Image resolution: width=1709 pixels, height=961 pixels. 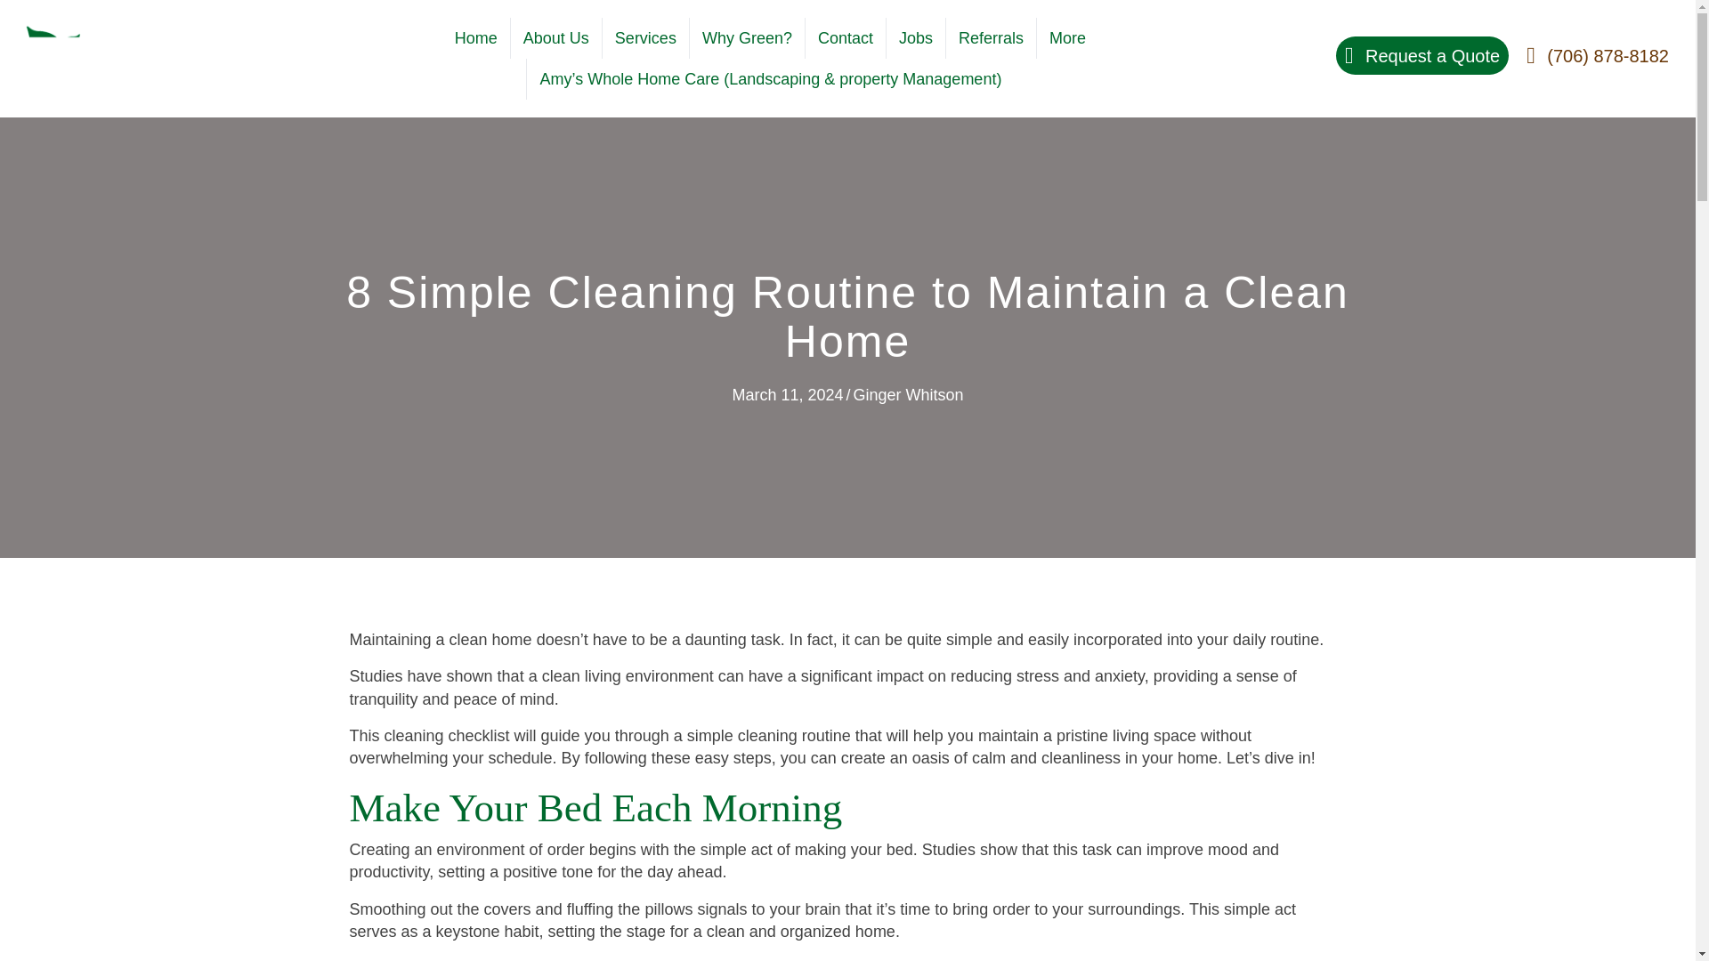 I want to click on Request a Quote, so click(x=1422, y=55).